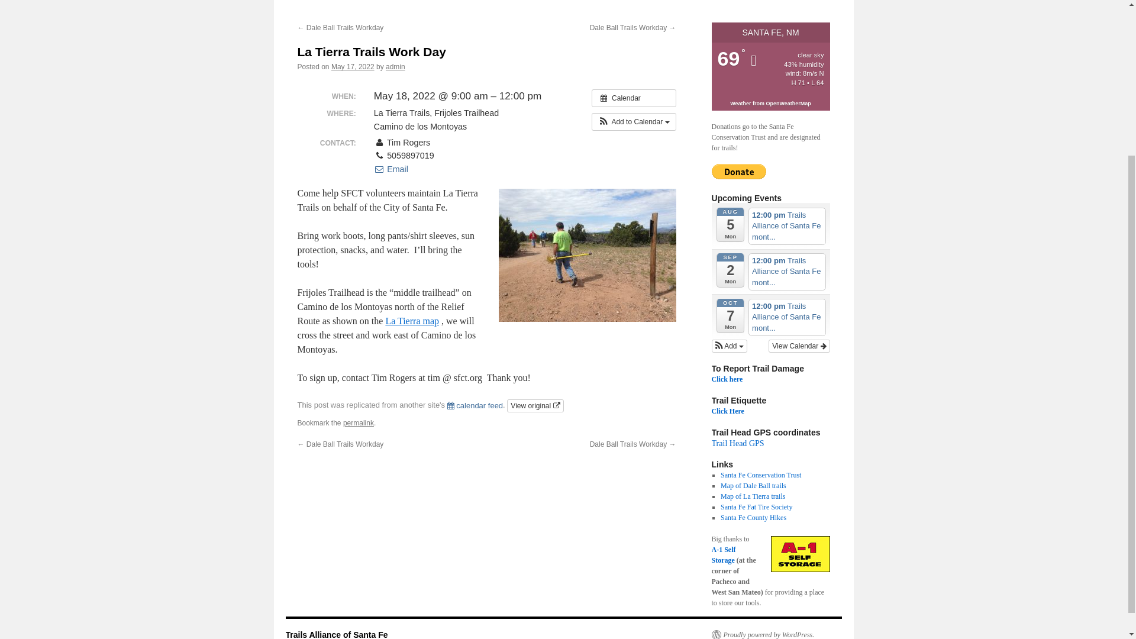  Describe the element at coordinates (395, 66) in the screenshot. I see `View all posts by admin` at that location.